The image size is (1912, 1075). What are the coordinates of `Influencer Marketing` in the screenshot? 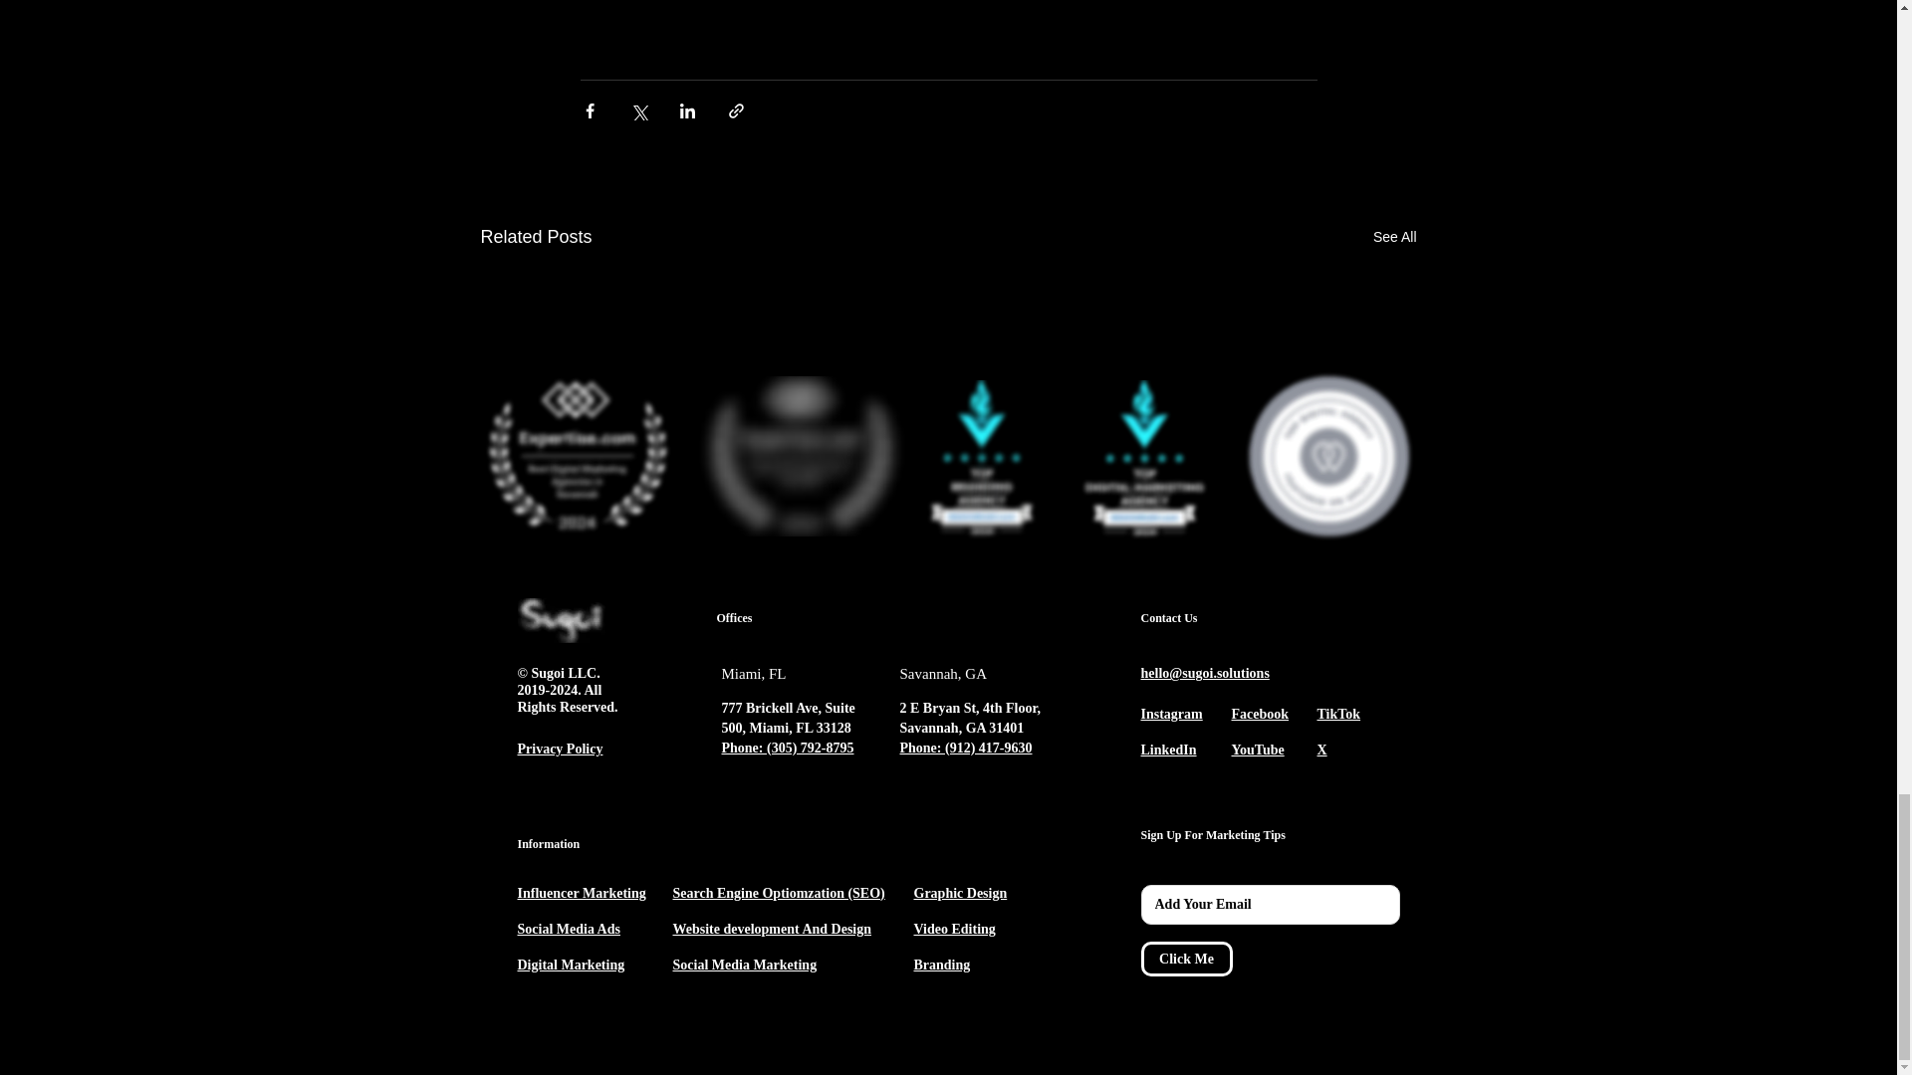 It's located at (582, 892).